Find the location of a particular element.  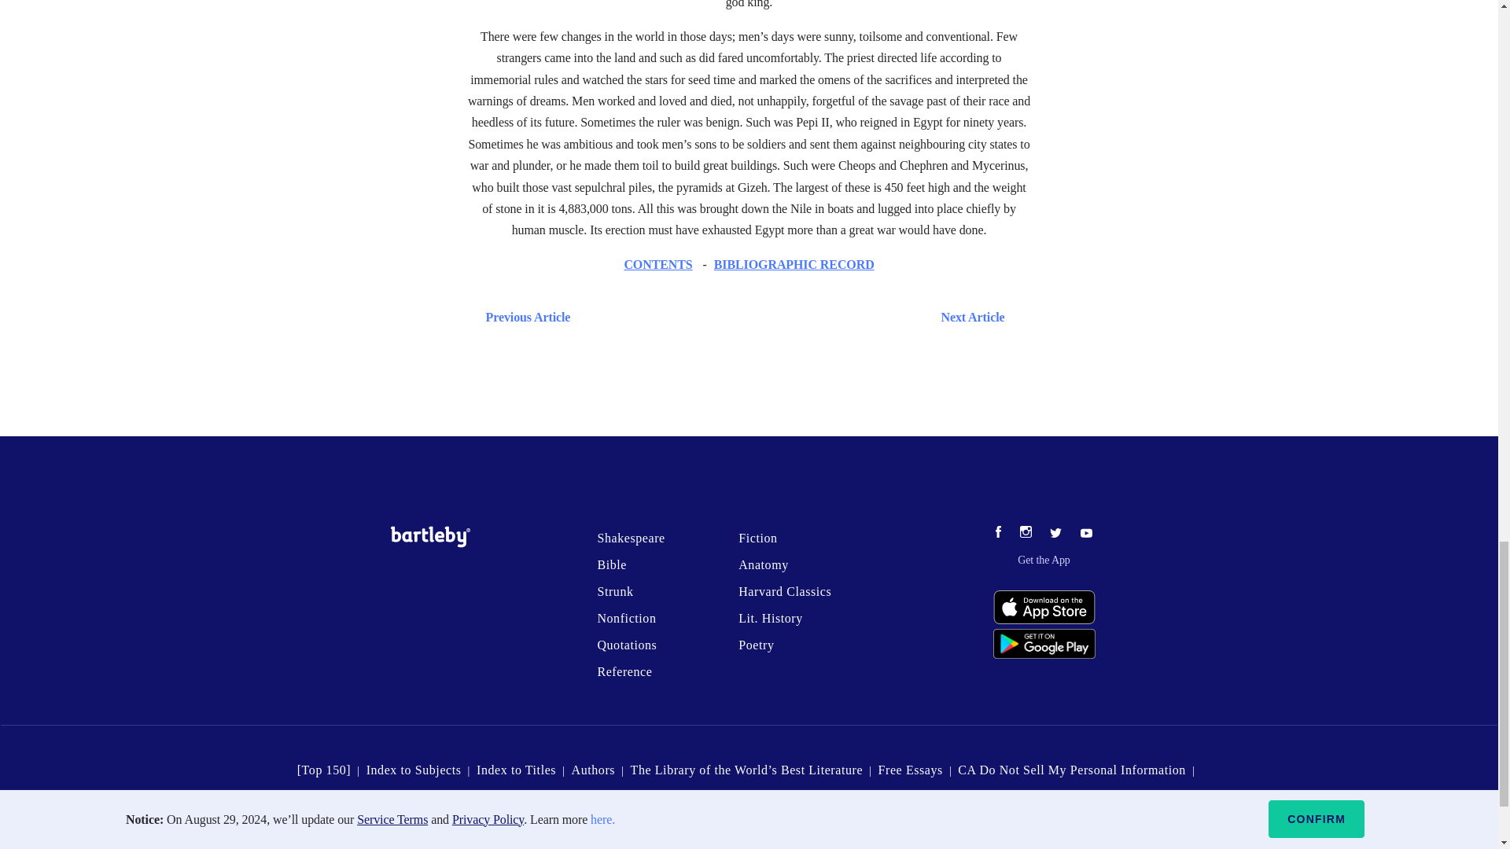

Reference is located at coordinates (624, 671).